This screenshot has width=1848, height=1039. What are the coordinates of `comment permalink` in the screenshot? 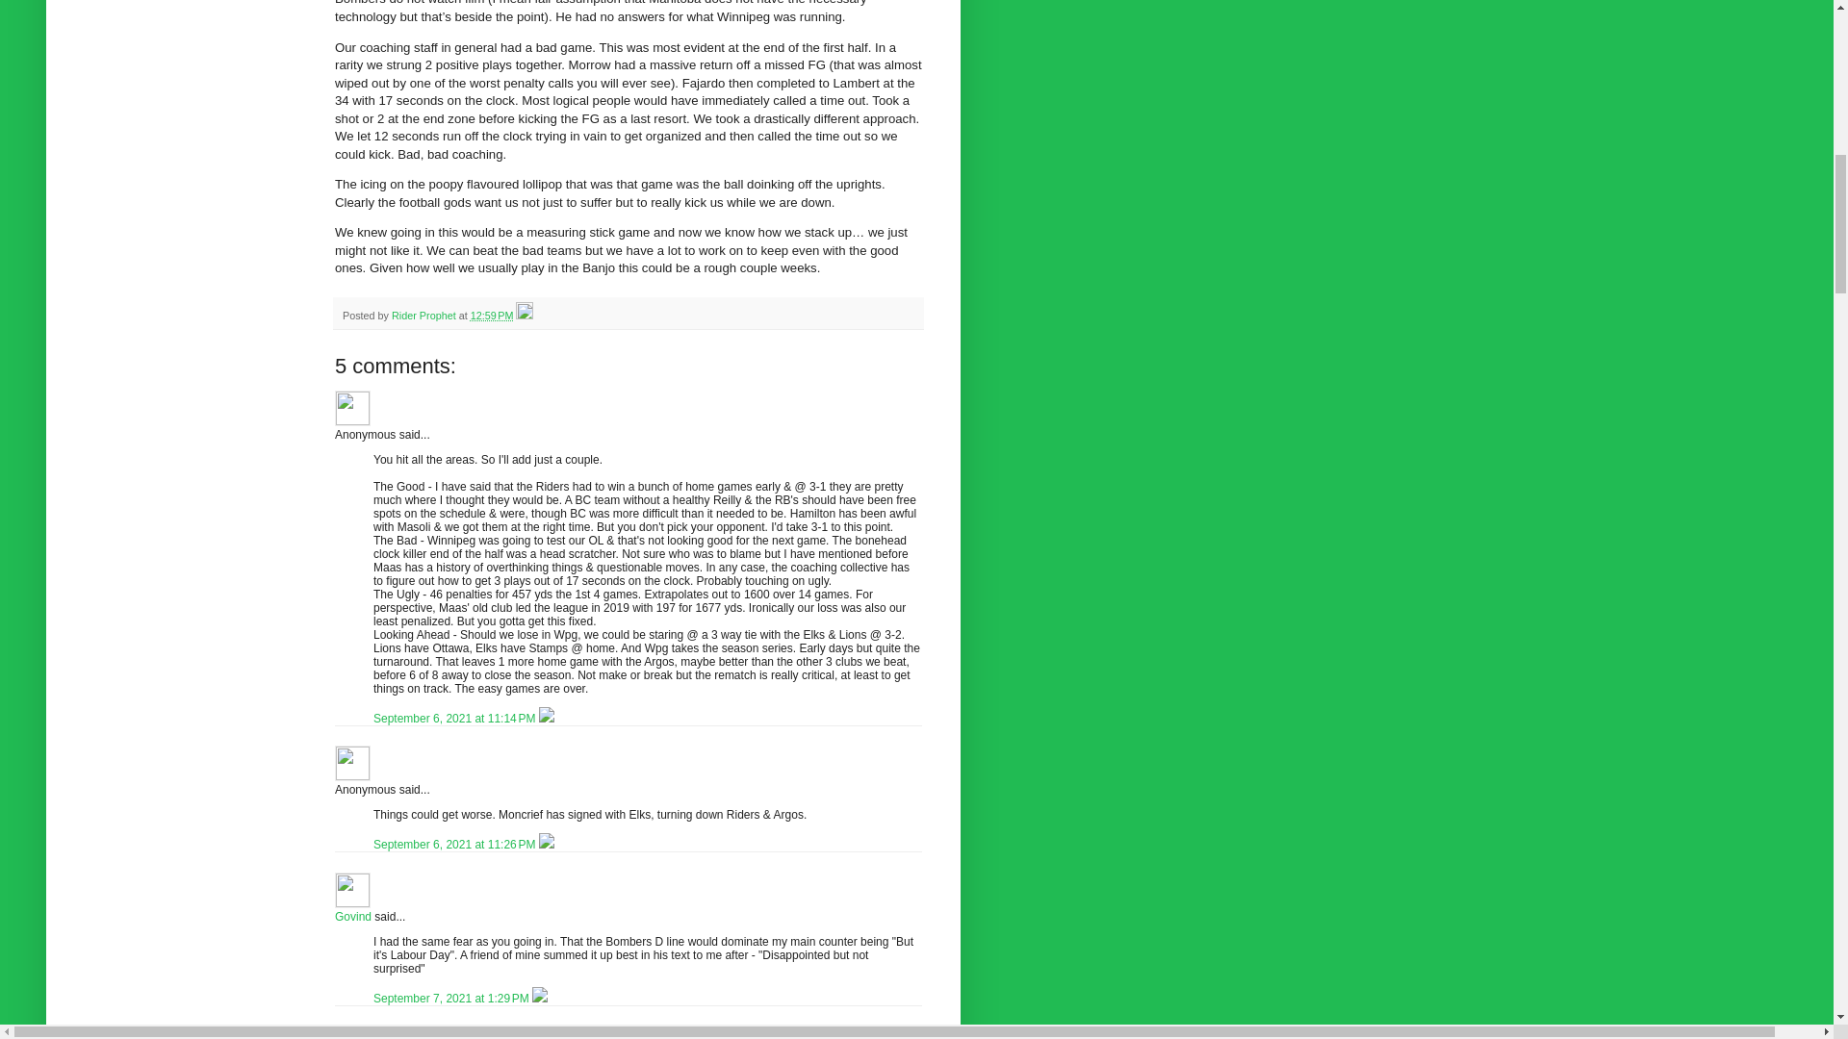 It's located at (452, 999).